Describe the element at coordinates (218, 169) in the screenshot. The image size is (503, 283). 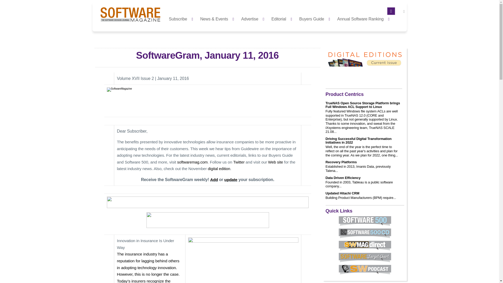
I see `digital edition` at that location.